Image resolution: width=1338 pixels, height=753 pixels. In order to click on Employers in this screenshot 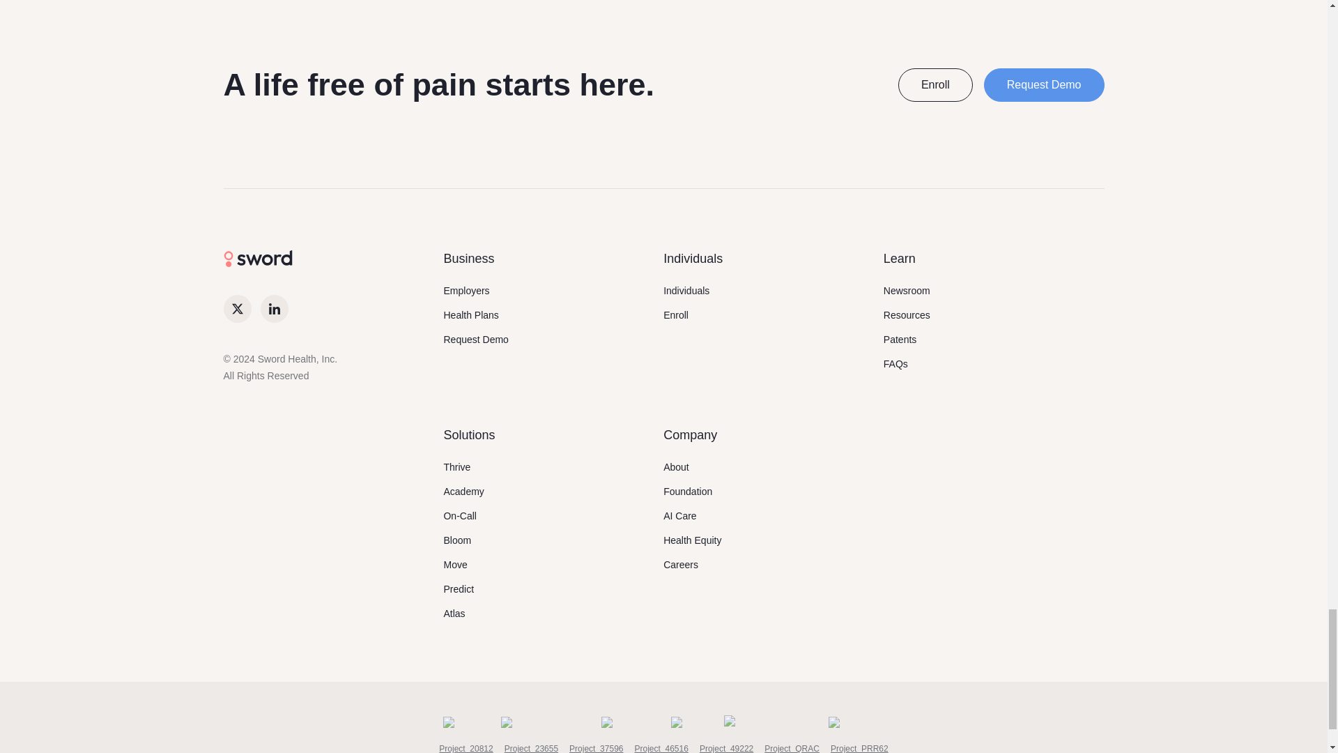, I will do `click(466, 290)`.